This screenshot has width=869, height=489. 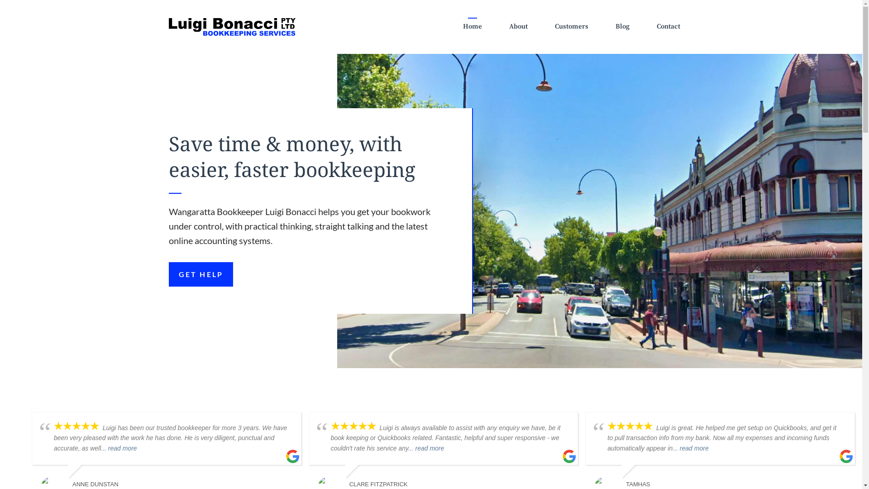 What do you see at coordinates (518, 27) in the screenshot?
I see `About` at bounding box center [518, 27].